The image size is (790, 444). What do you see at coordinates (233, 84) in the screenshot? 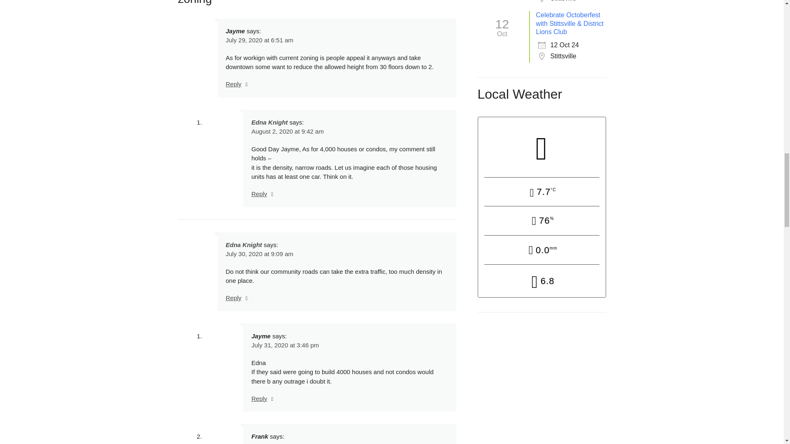
I see `Reply` at bounding box center [233, 84].